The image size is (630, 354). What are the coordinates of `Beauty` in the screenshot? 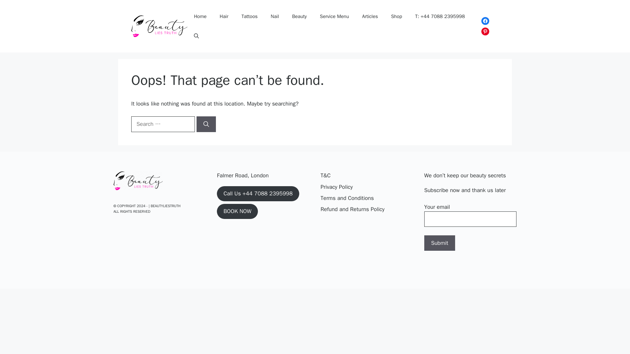 It's located at (299, 16).